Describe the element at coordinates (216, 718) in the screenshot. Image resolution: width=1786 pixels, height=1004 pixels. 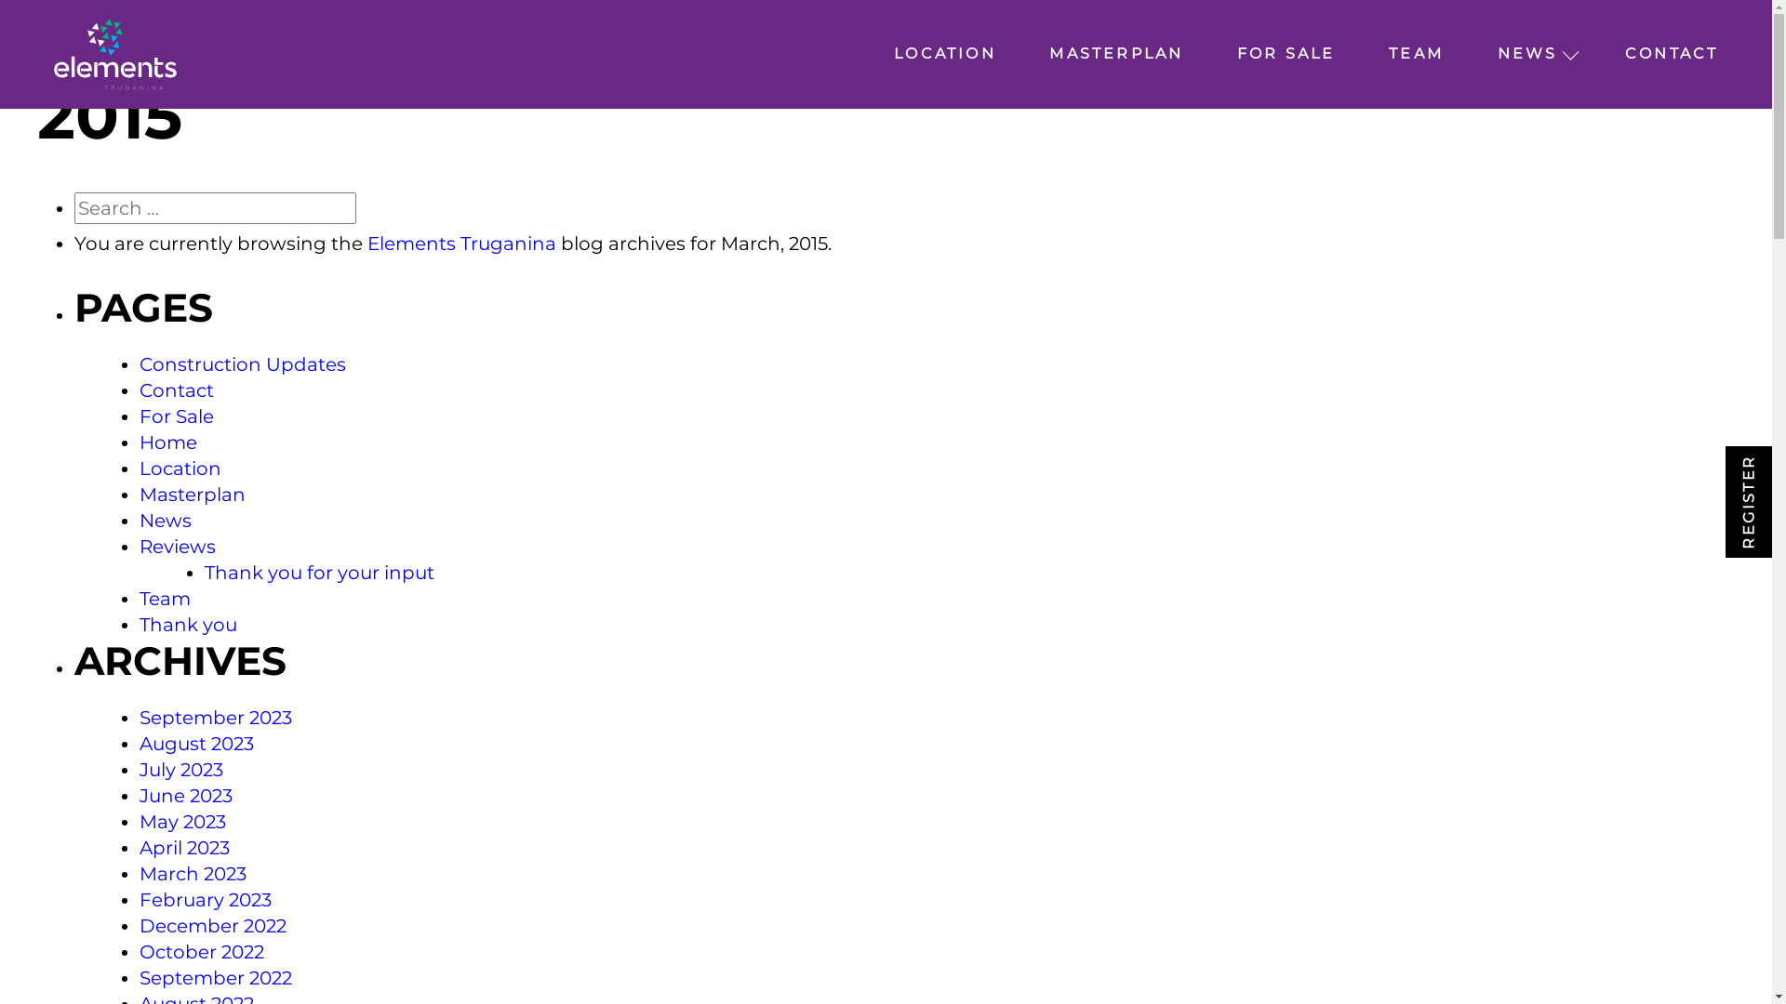
I see `September 2023` at that location.